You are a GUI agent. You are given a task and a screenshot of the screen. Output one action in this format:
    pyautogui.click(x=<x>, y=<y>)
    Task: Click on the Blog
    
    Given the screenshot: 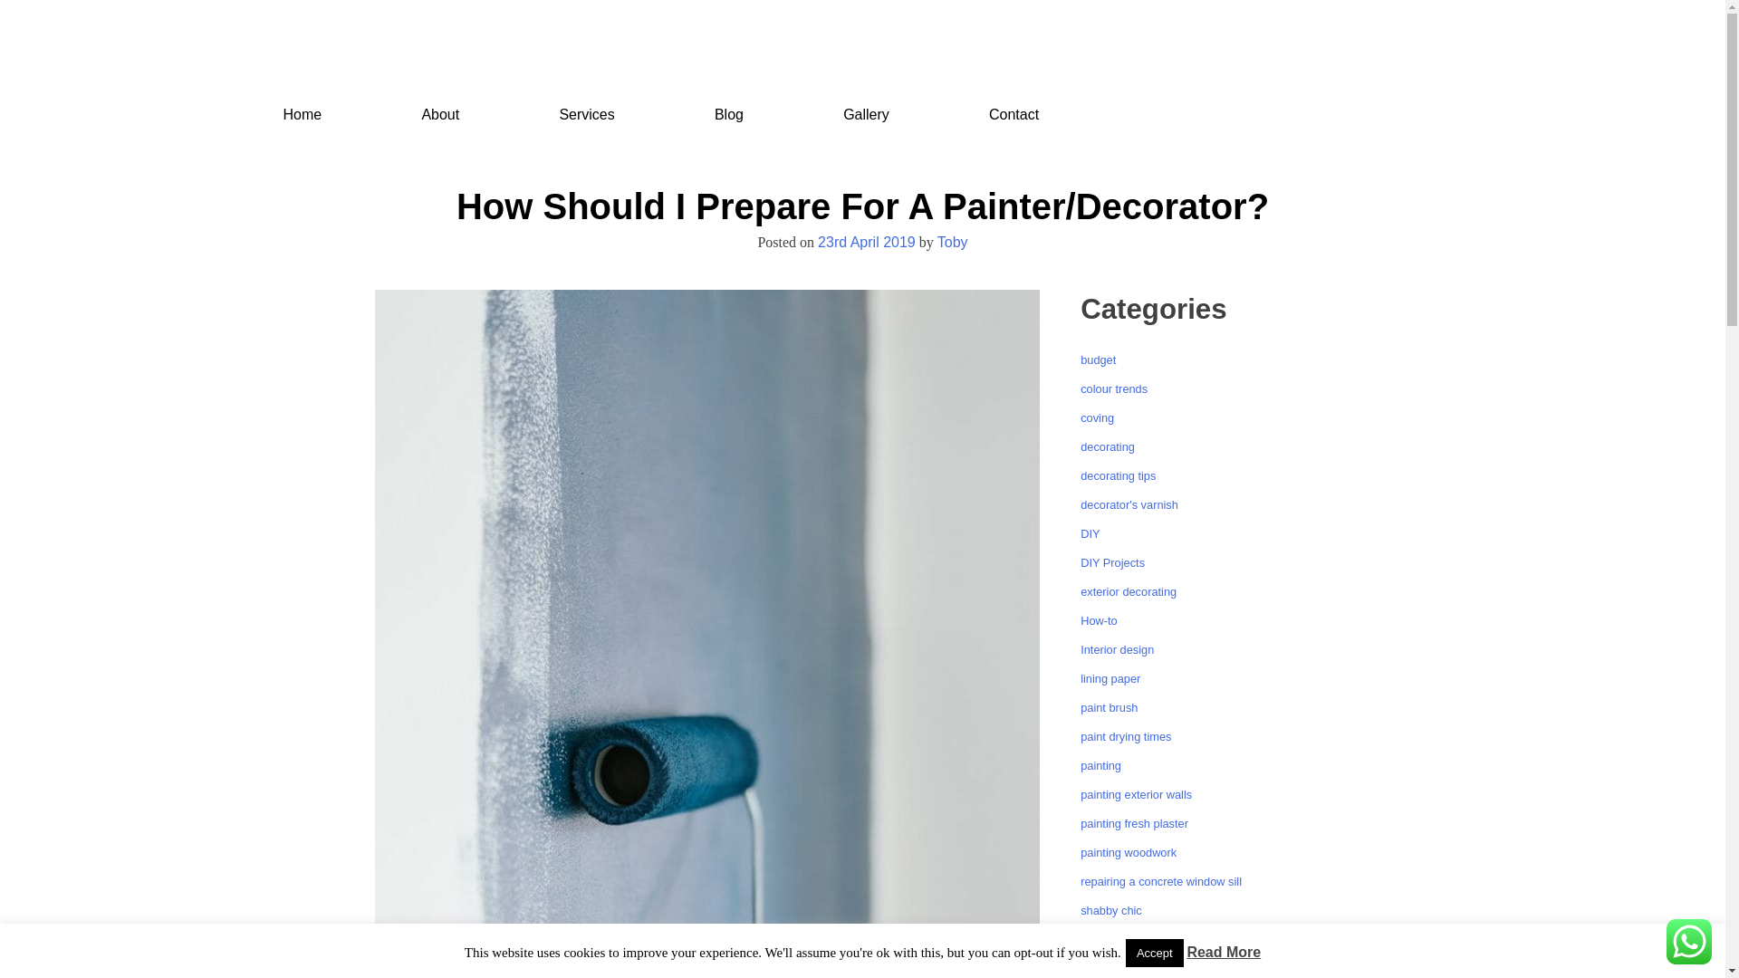 What is the action you would take?
    pyautogui.click(x=729, y=116)
    